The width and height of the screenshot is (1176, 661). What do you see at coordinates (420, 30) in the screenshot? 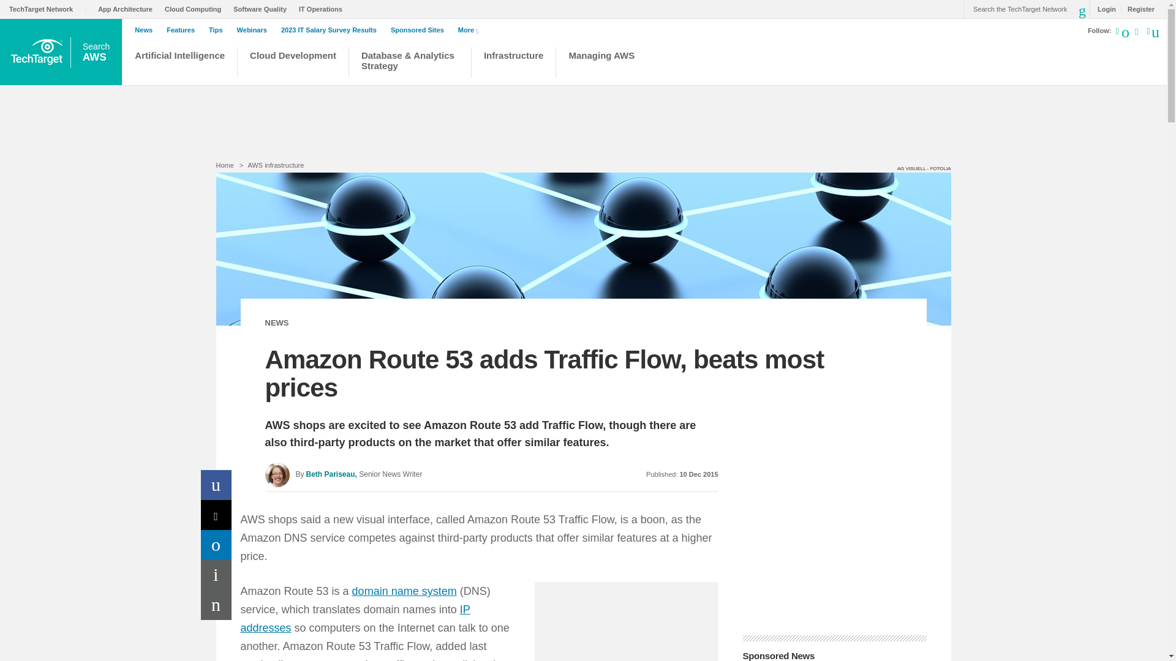
I see `Sponsored Sites` at bounding box center [420, 30].